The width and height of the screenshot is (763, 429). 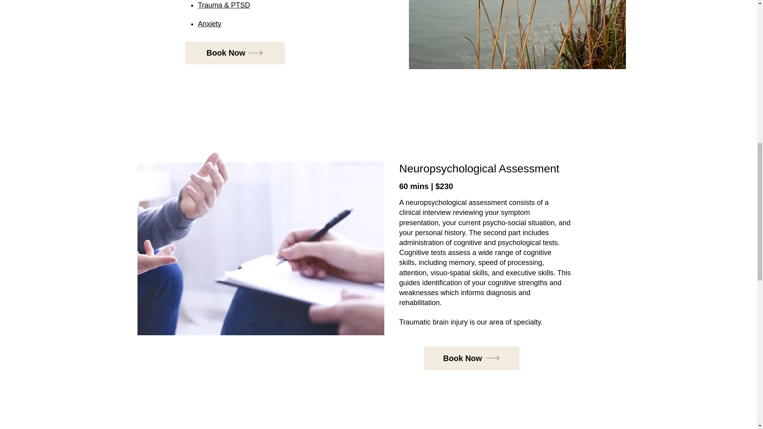 What do you see at coordinates (235, 53) in the screenshot?
I see `Book Now` at bounding box center [235, 53].